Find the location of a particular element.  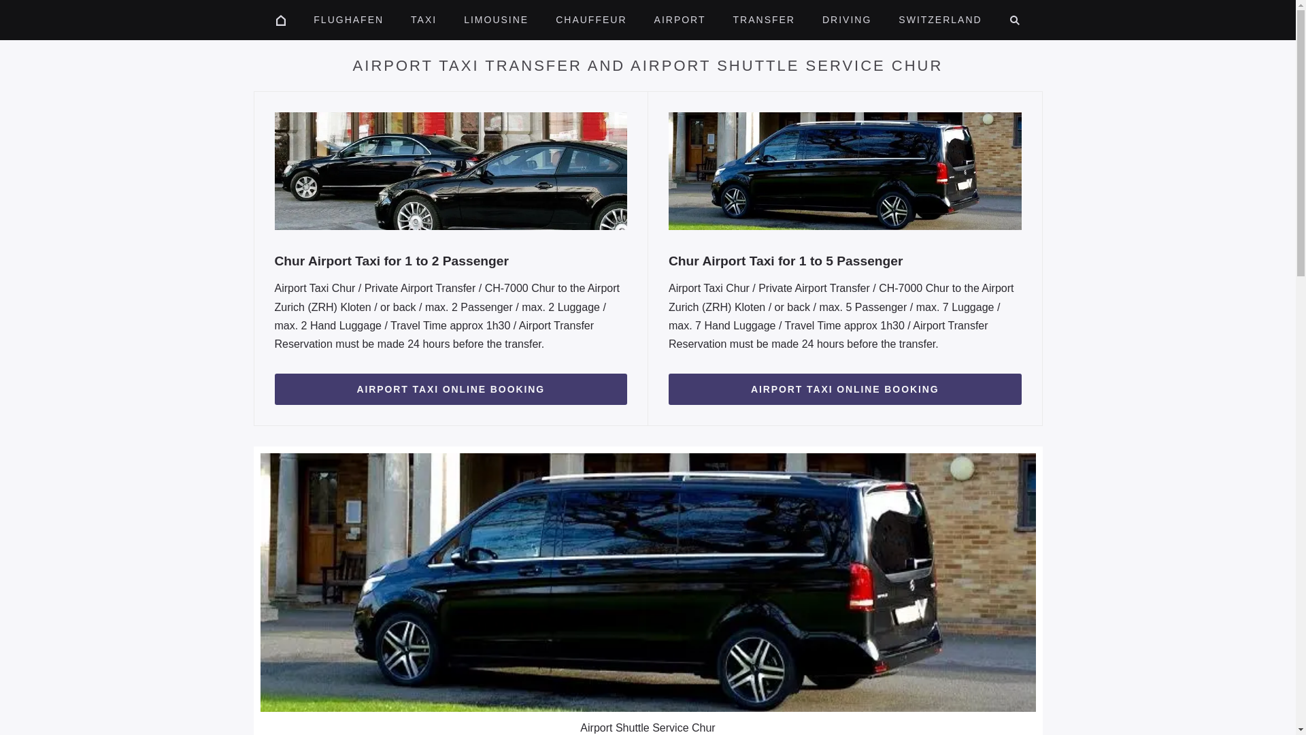

DRIVING is located at coordinates (846, 20).